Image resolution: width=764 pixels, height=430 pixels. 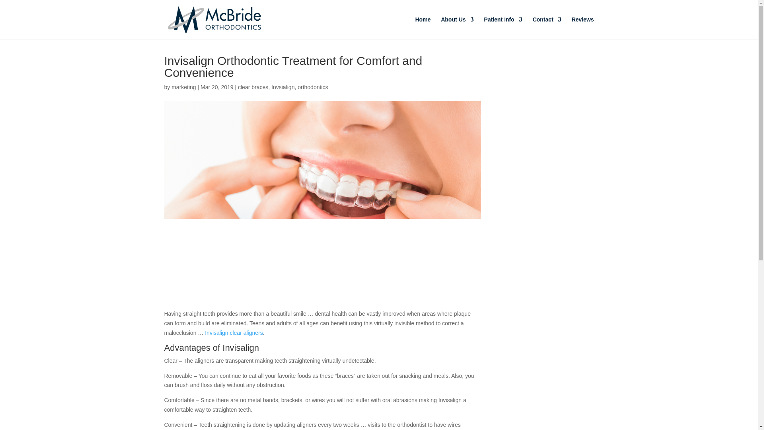 What do you see at coordinates (457, 28) in the screenshot?
I see `About Us` at bounding box center [457, 28].